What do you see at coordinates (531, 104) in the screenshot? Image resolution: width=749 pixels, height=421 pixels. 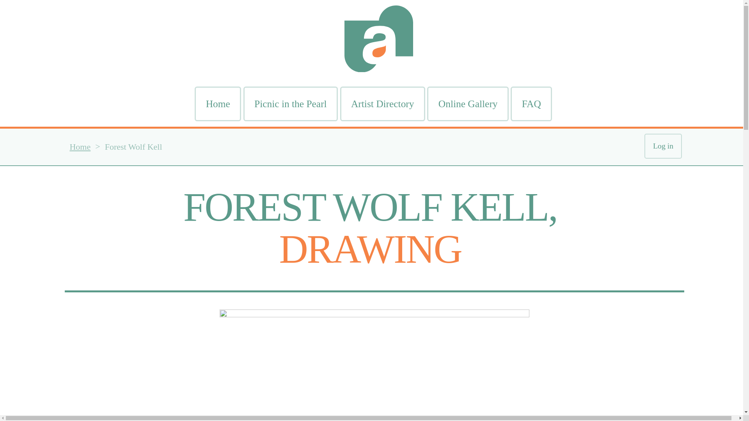 I see `Frequently Asked Questions` at bounding box center [531, 104].